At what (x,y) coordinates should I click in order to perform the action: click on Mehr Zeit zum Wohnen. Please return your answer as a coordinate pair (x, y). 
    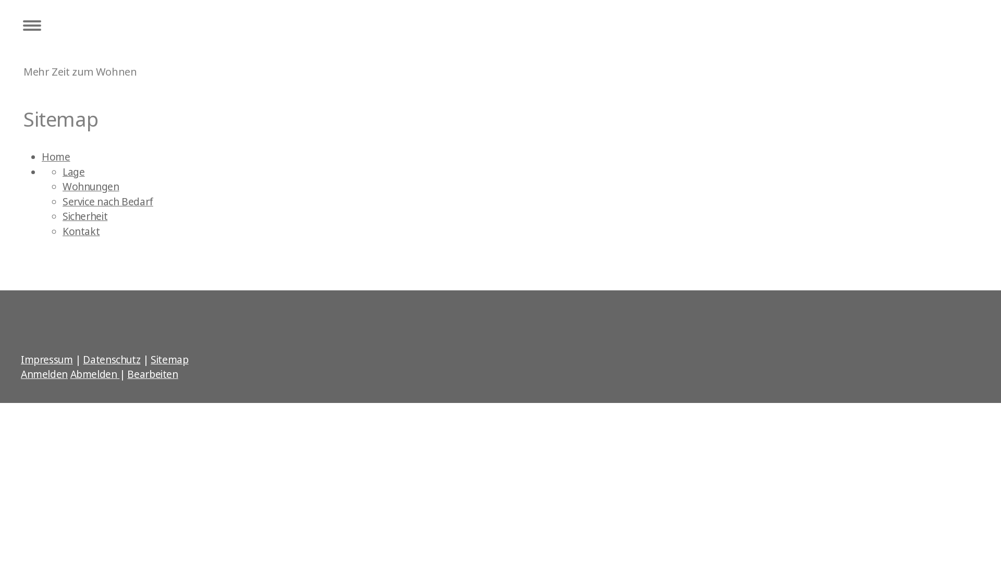
    Looking at the image, I should click on (80, 71).